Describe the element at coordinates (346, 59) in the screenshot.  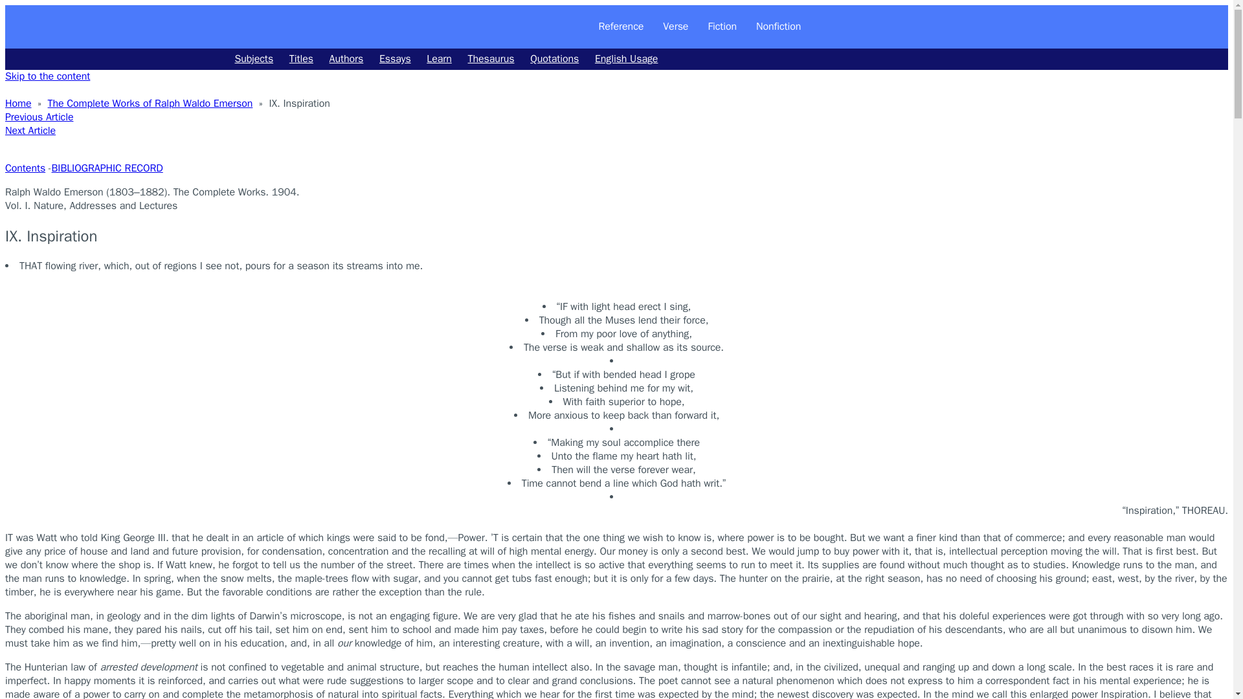
I see `Authors` at that location.